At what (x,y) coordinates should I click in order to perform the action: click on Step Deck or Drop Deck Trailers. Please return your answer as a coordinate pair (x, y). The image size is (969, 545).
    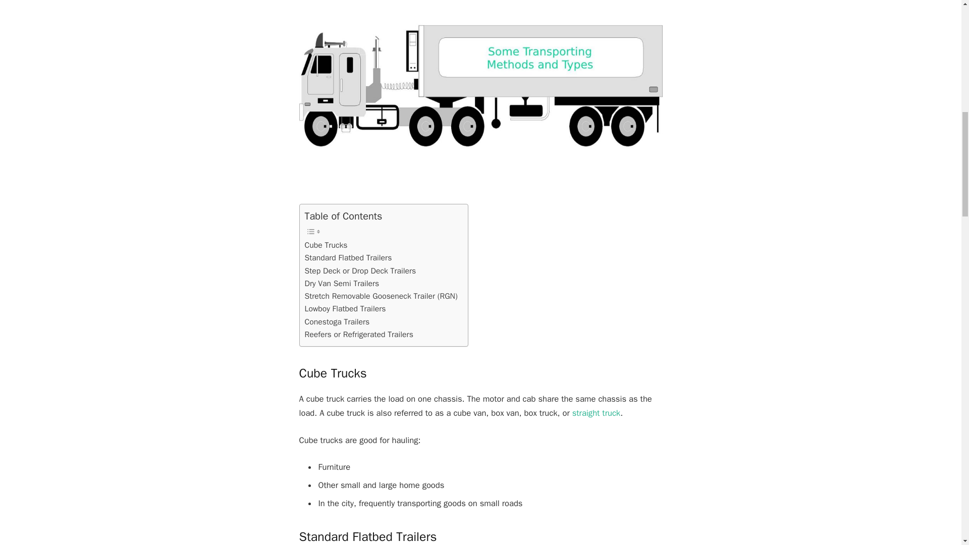
    Looking at the image, I should click on (360, 270).